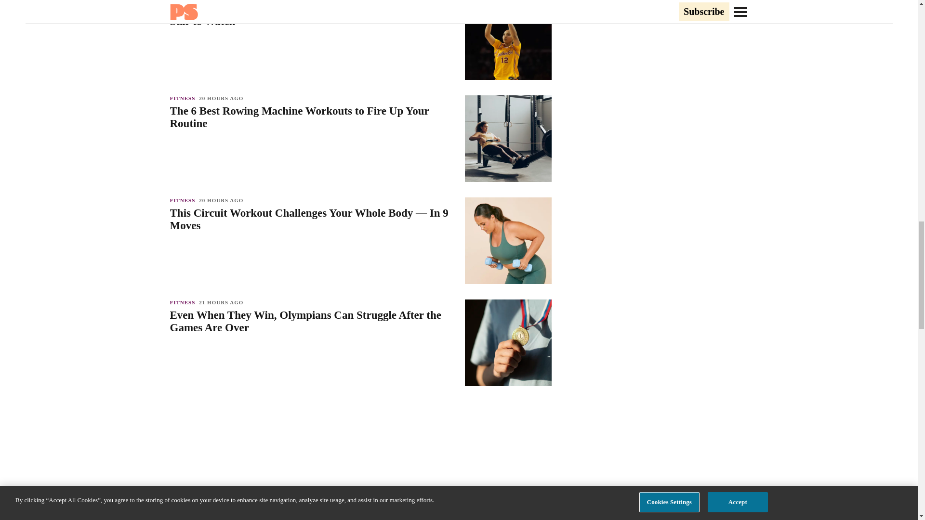 Image resolution: width=925 pixels, height=520 pixels. I want to click on FITNESS, so click(184, 98).